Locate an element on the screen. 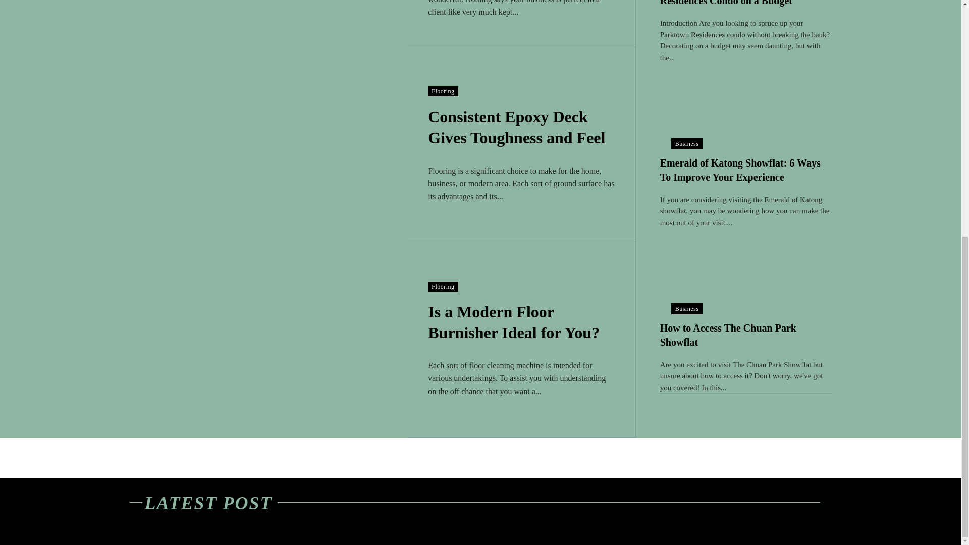  Consistent Epoxy Deck Gives Toughness and Feel is located at coordinates (516, 127).